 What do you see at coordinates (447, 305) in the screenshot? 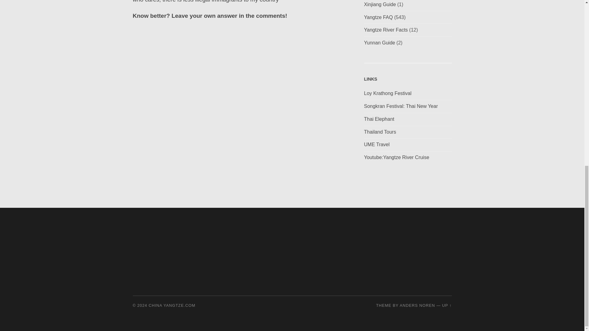
I see `To the top` at bounding box center [447, 305].